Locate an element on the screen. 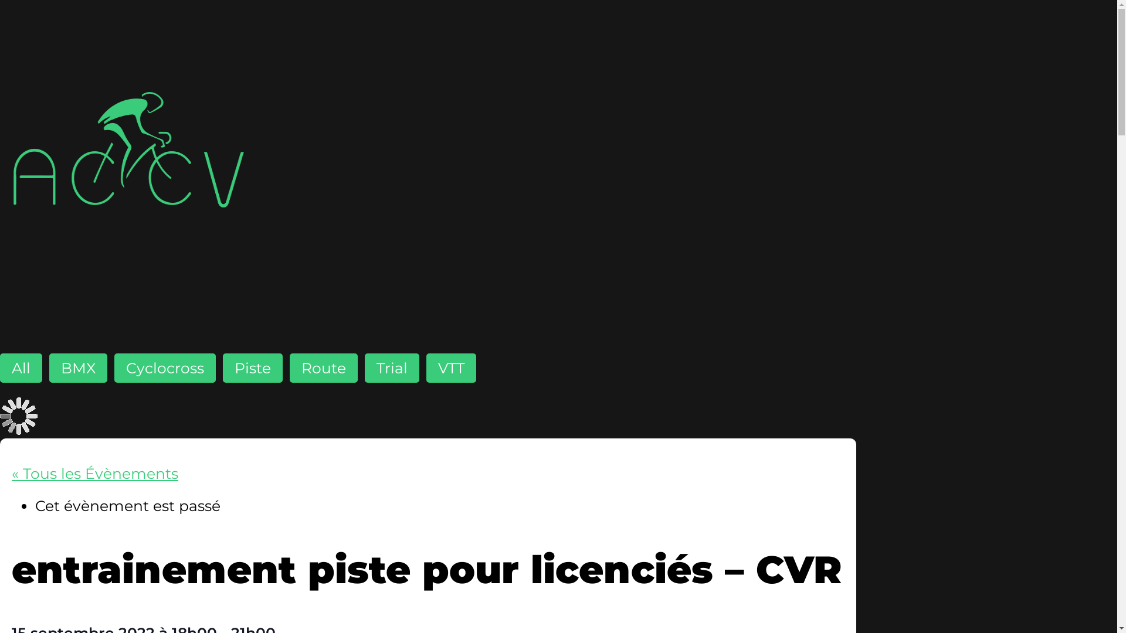  Piste is located at coordinates (253, 368).